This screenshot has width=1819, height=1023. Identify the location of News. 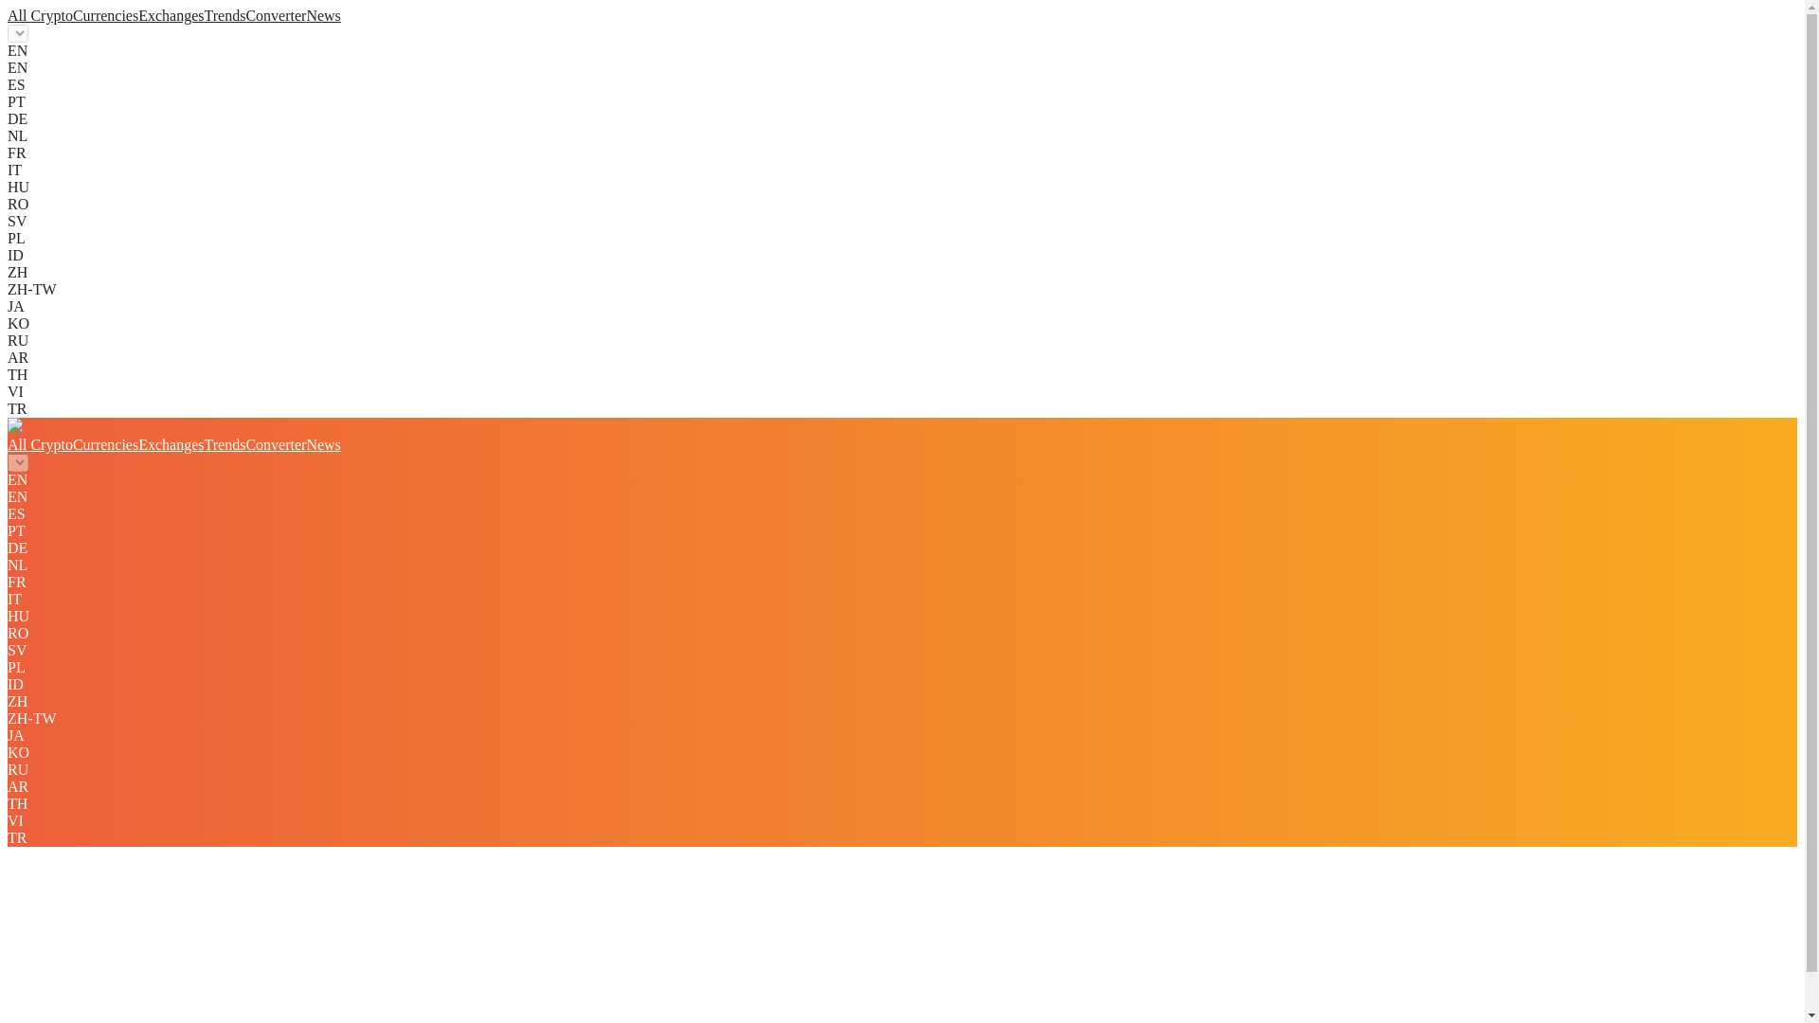
(322, 15).